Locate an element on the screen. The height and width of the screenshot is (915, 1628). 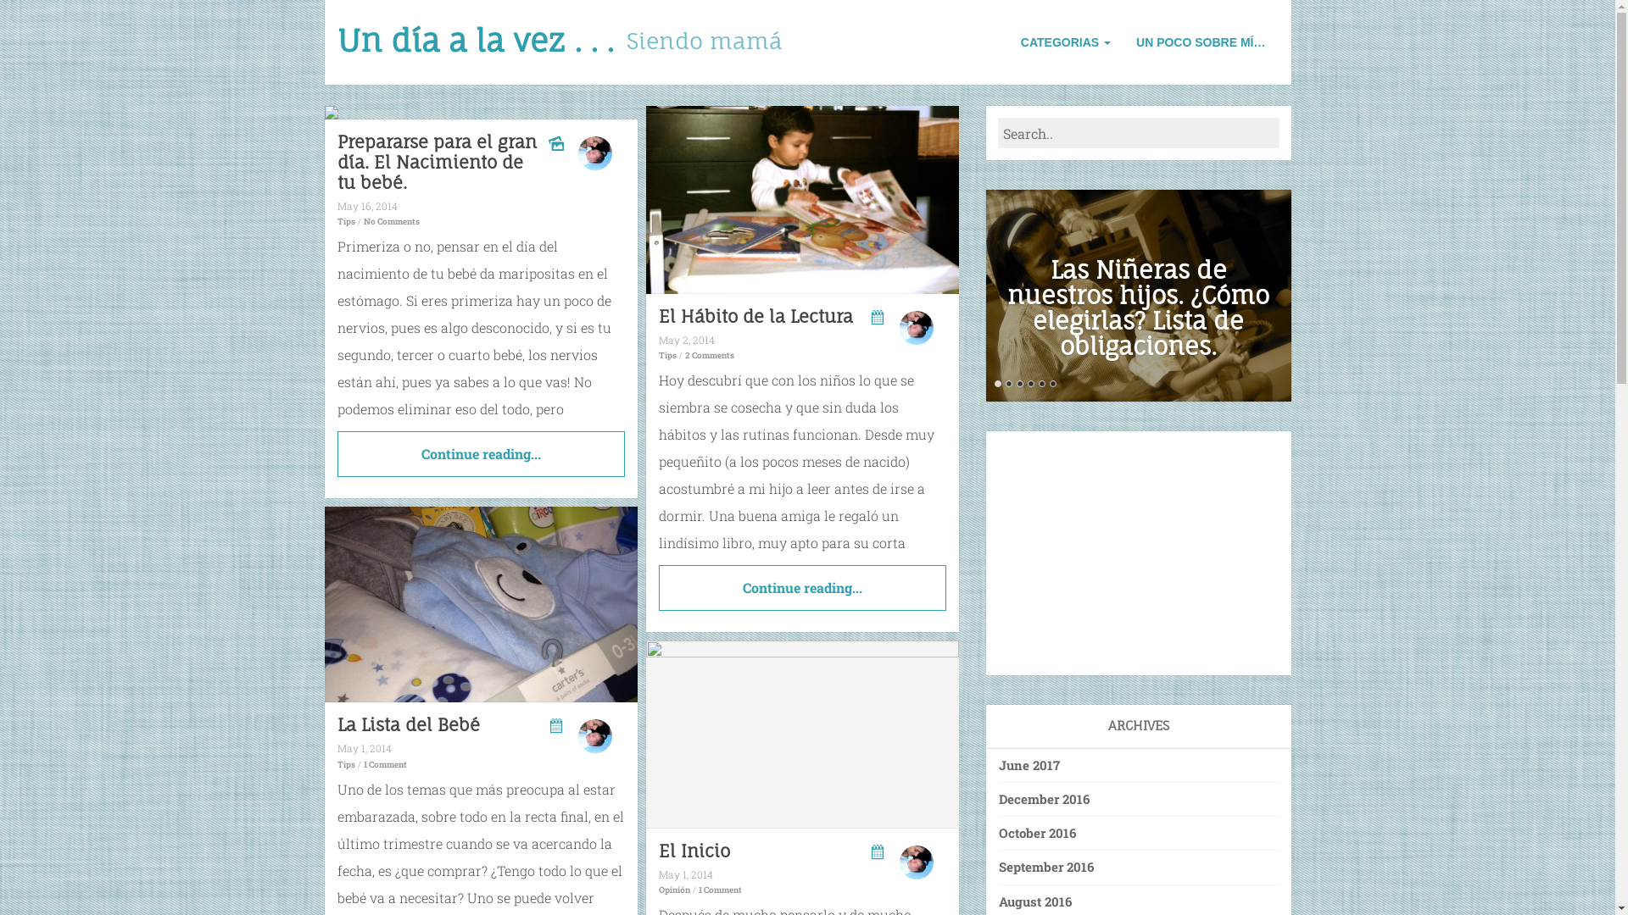
1 Comment is located at coordinates (385, 764).